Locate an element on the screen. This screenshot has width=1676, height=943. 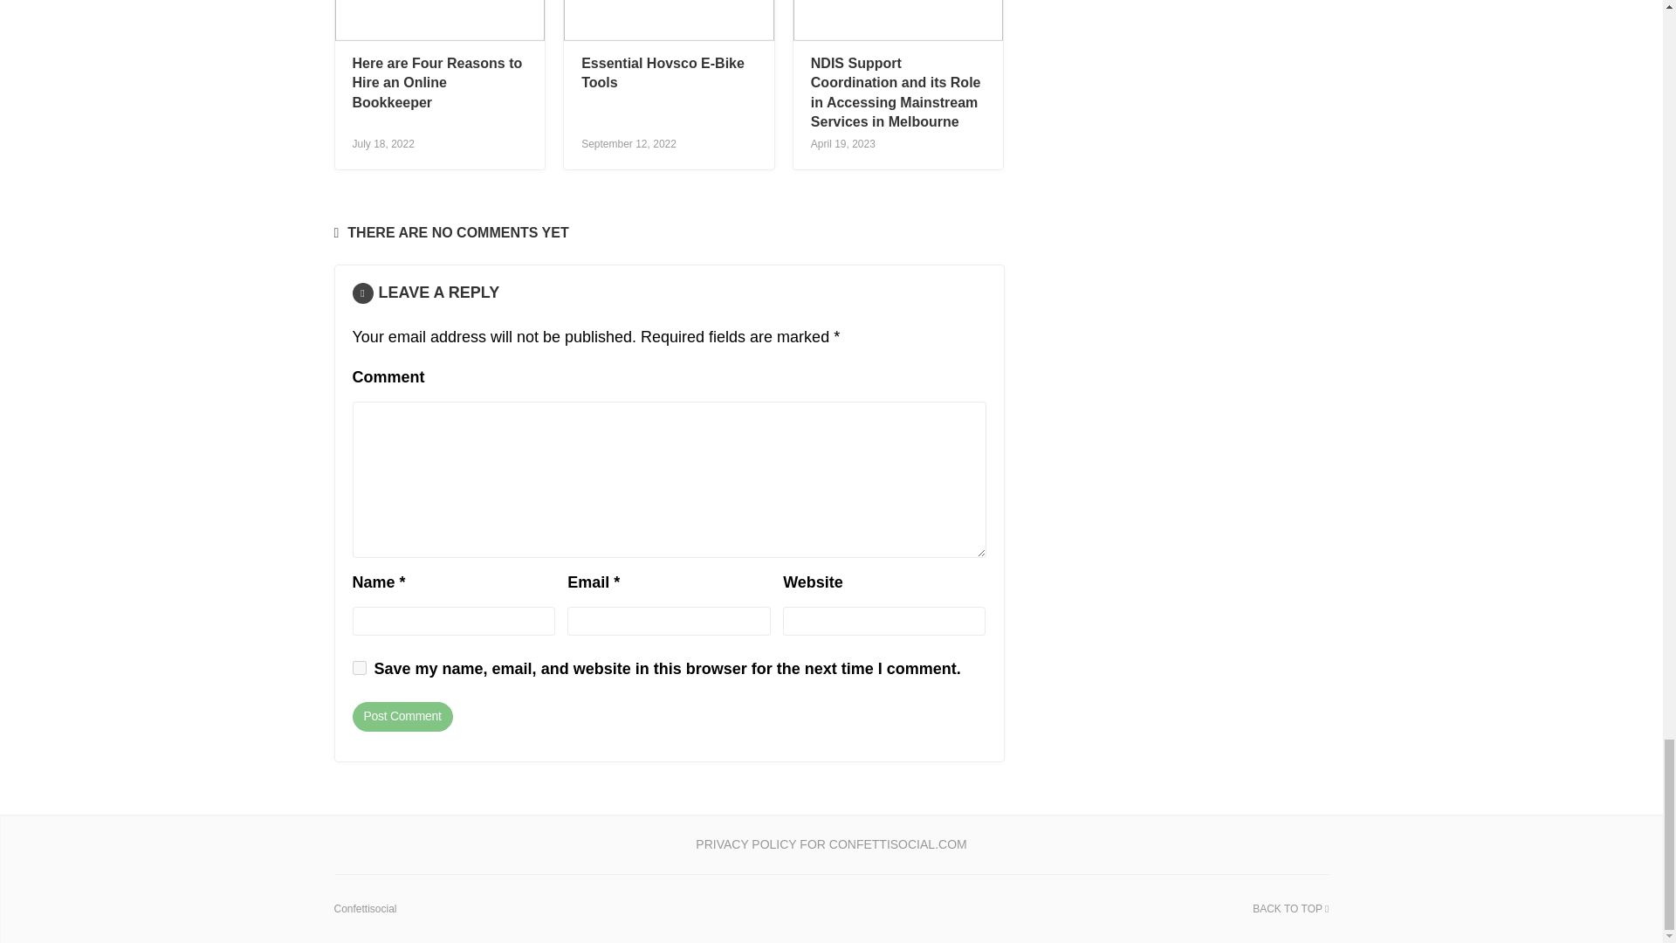
Essential Hovsco E-Bike Tools is located at coordinates (663, 72).